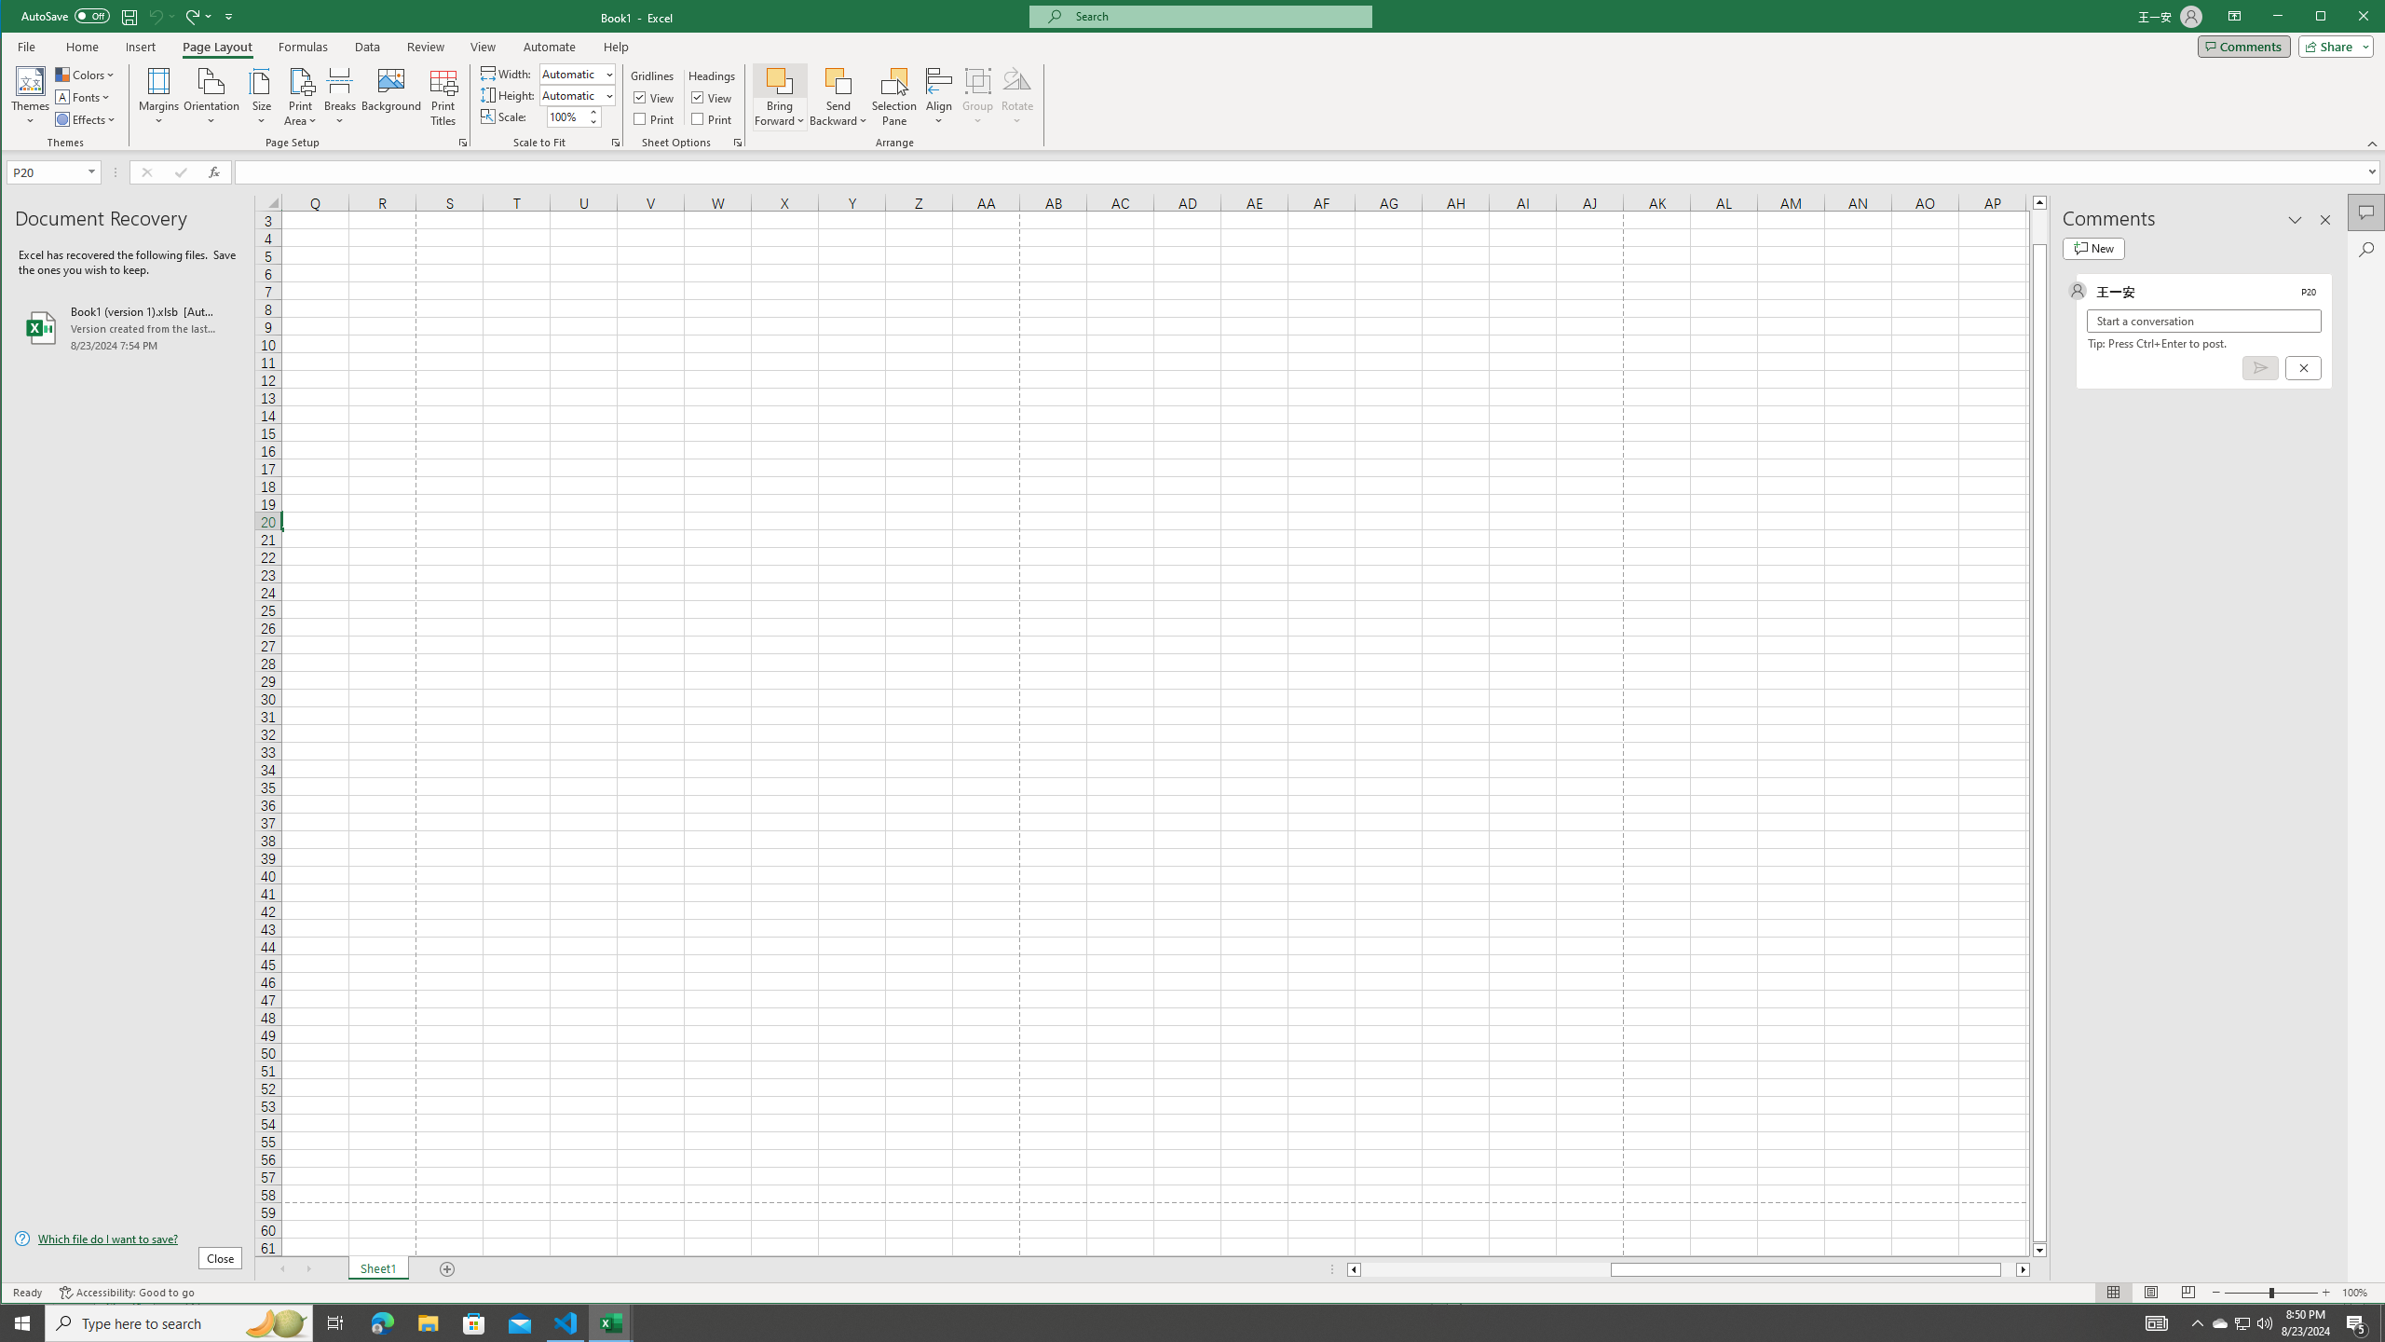 The width and height of the screenshot is (2385, 1342). What do you see at coordinates (339, 97) in the screenshot?
I see `Breaks` at bounding box center [339, 97].